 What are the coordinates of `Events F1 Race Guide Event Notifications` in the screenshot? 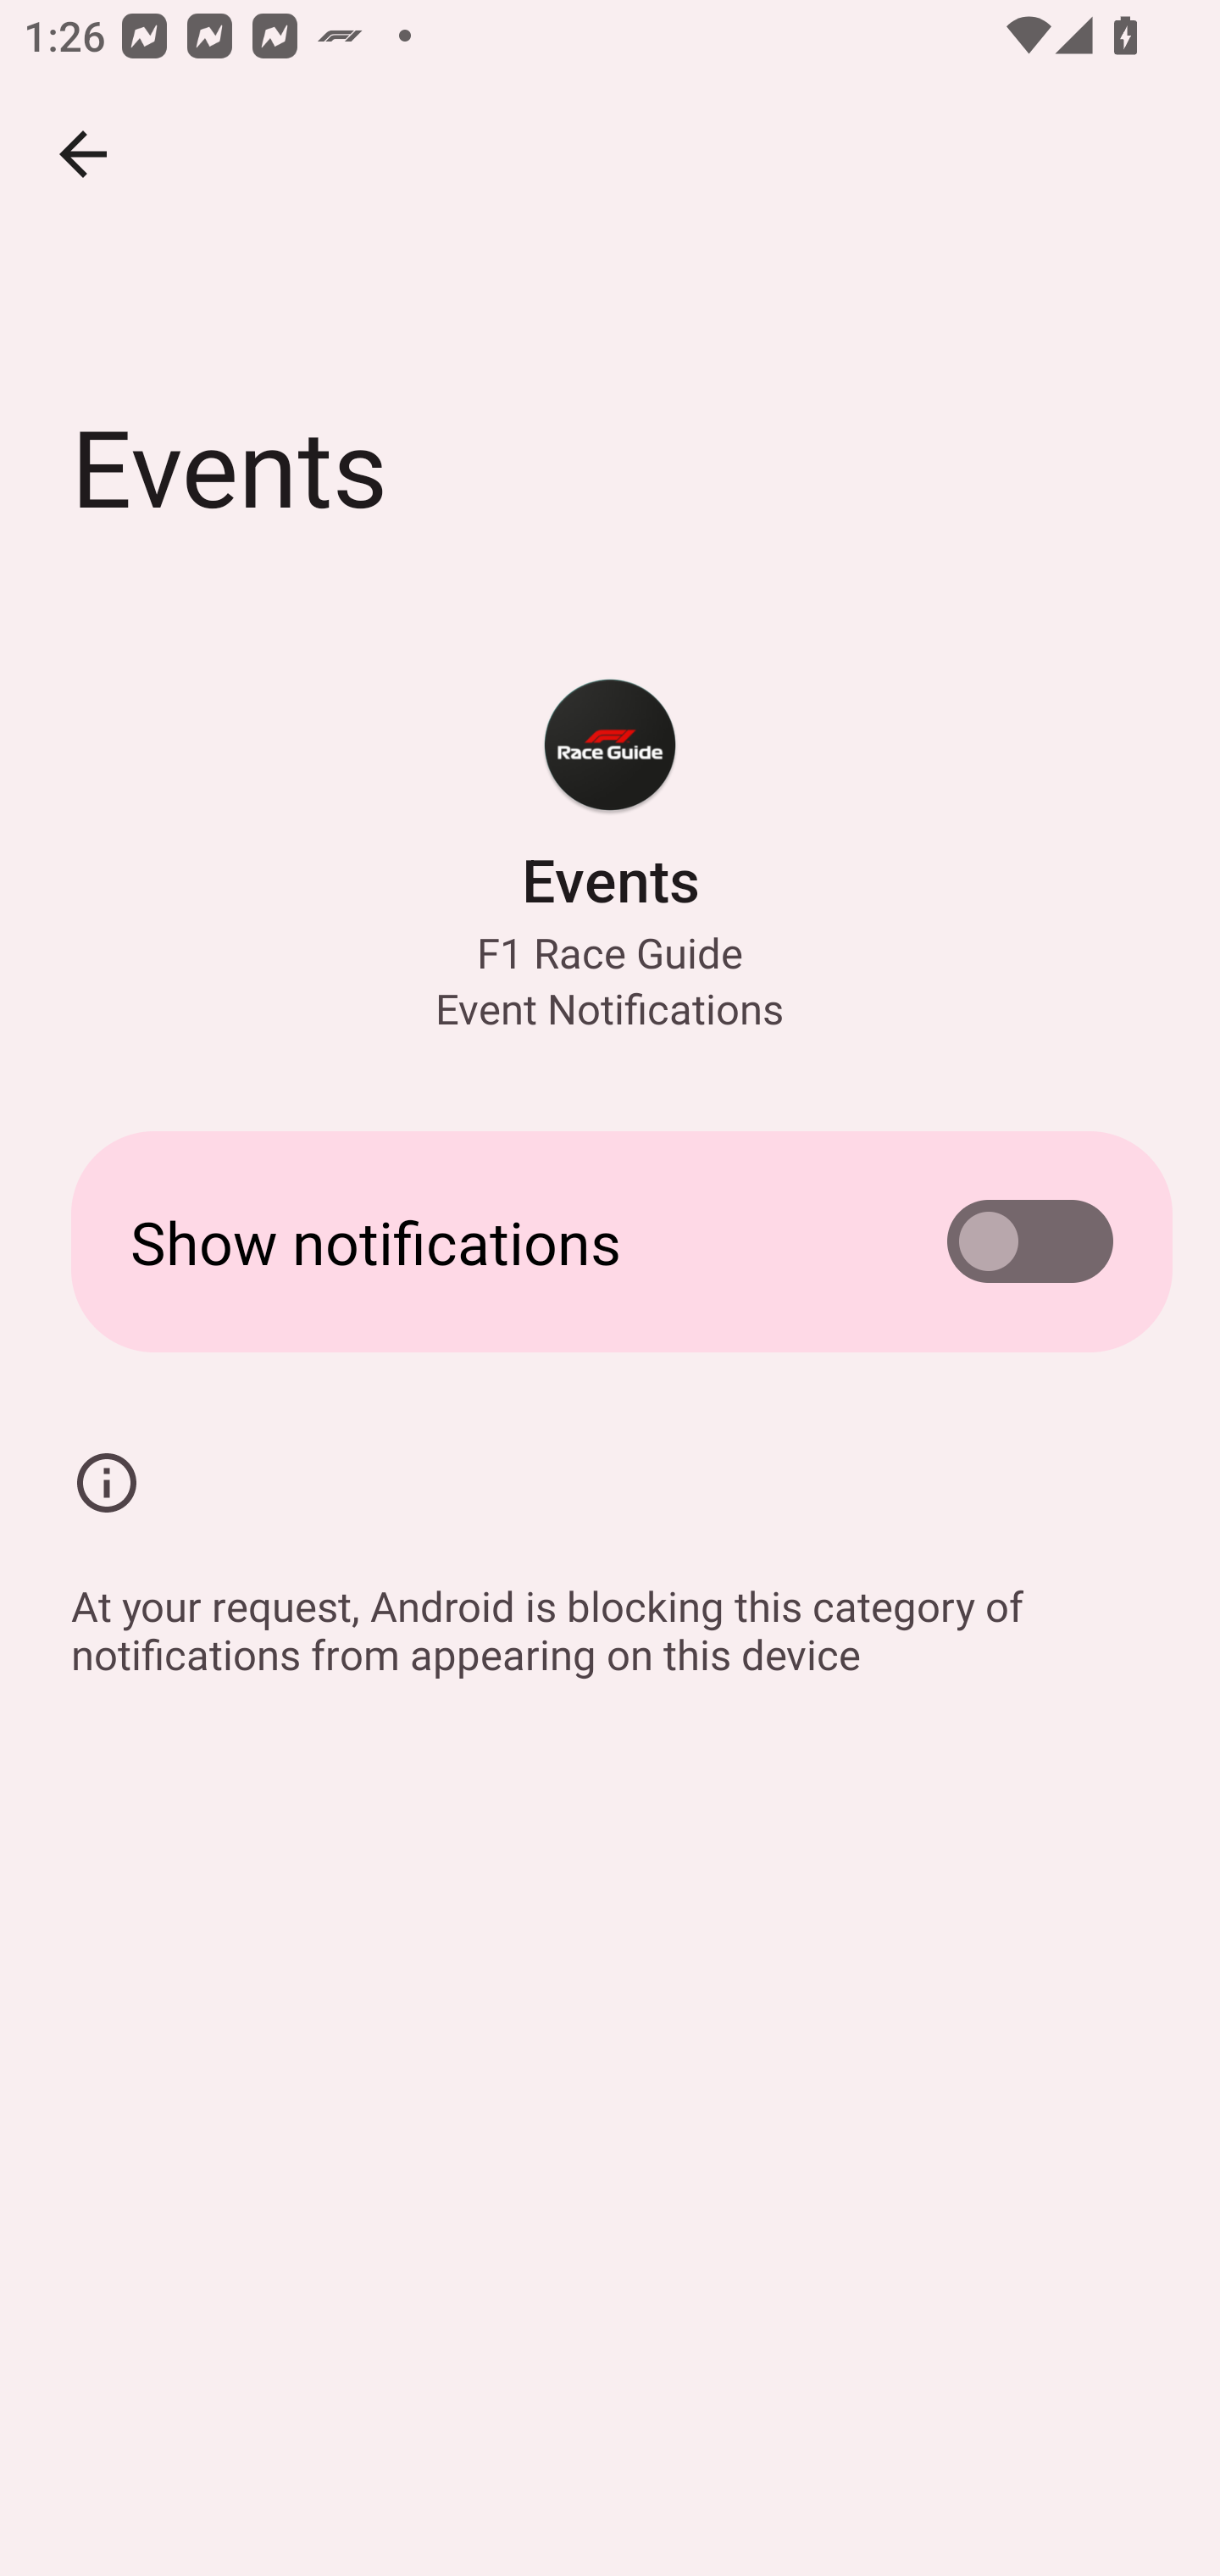 It's located at (610, 855).